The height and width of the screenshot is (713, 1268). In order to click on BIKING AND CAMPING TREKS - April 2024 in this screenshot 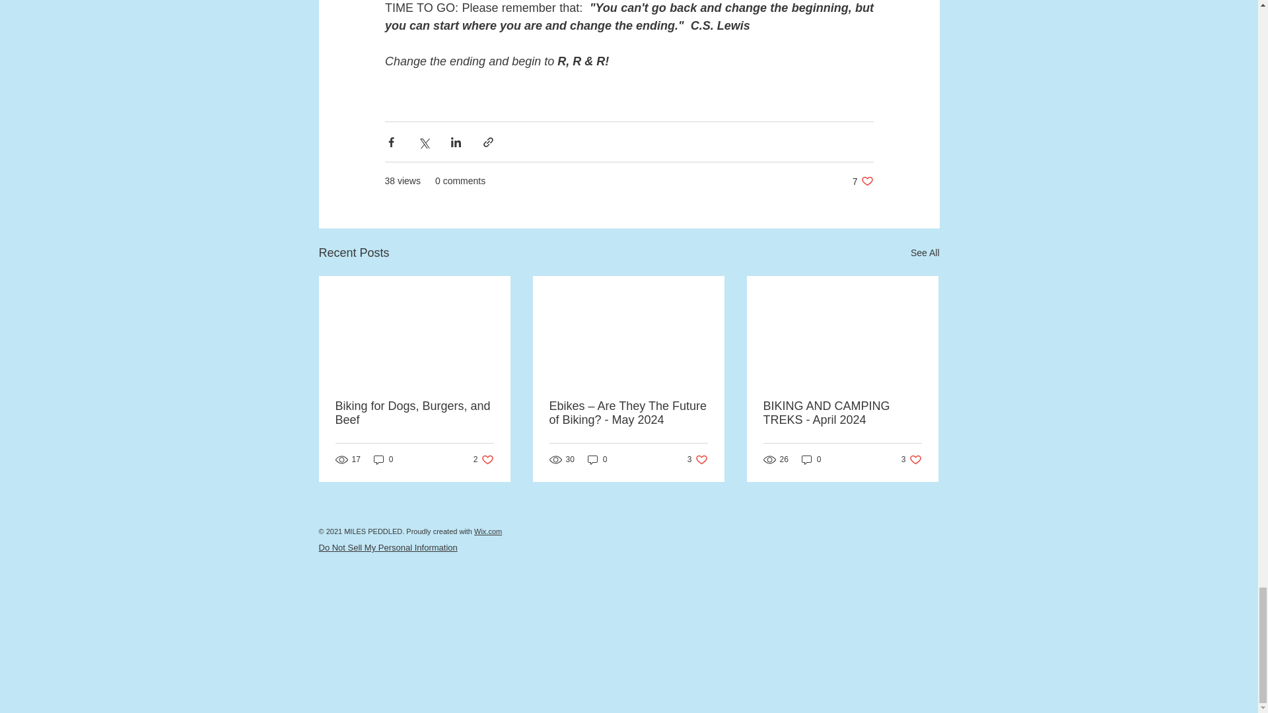, I will do `click(842, 413)`.